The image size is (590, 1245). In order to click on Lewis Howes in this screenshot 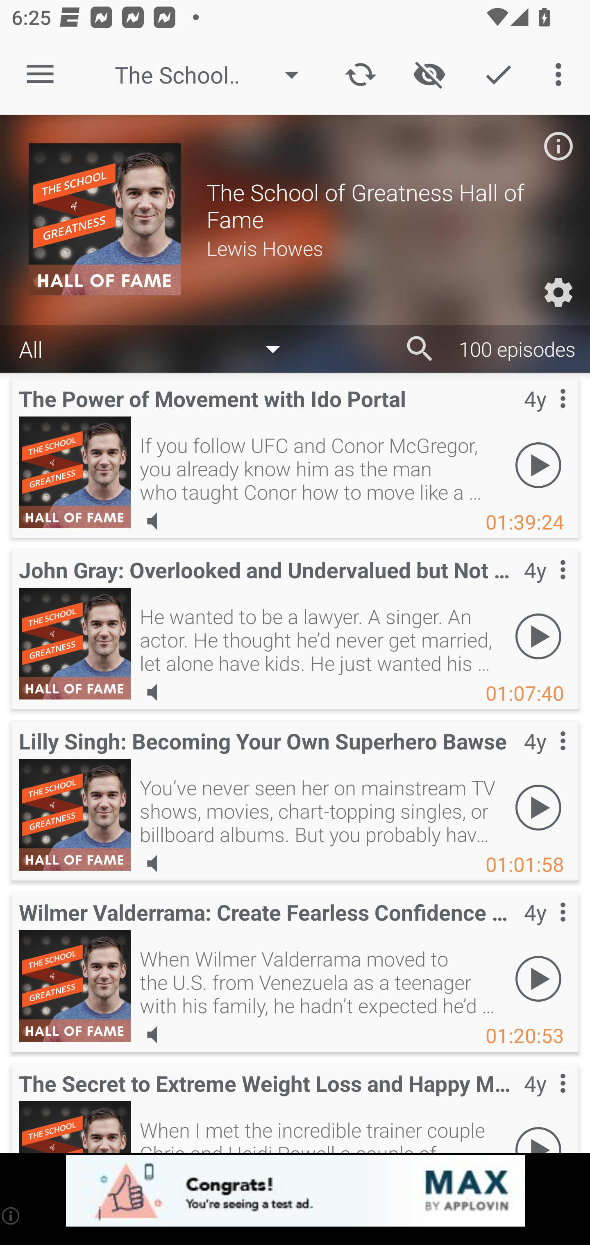, I will do `click(383, 247)`.